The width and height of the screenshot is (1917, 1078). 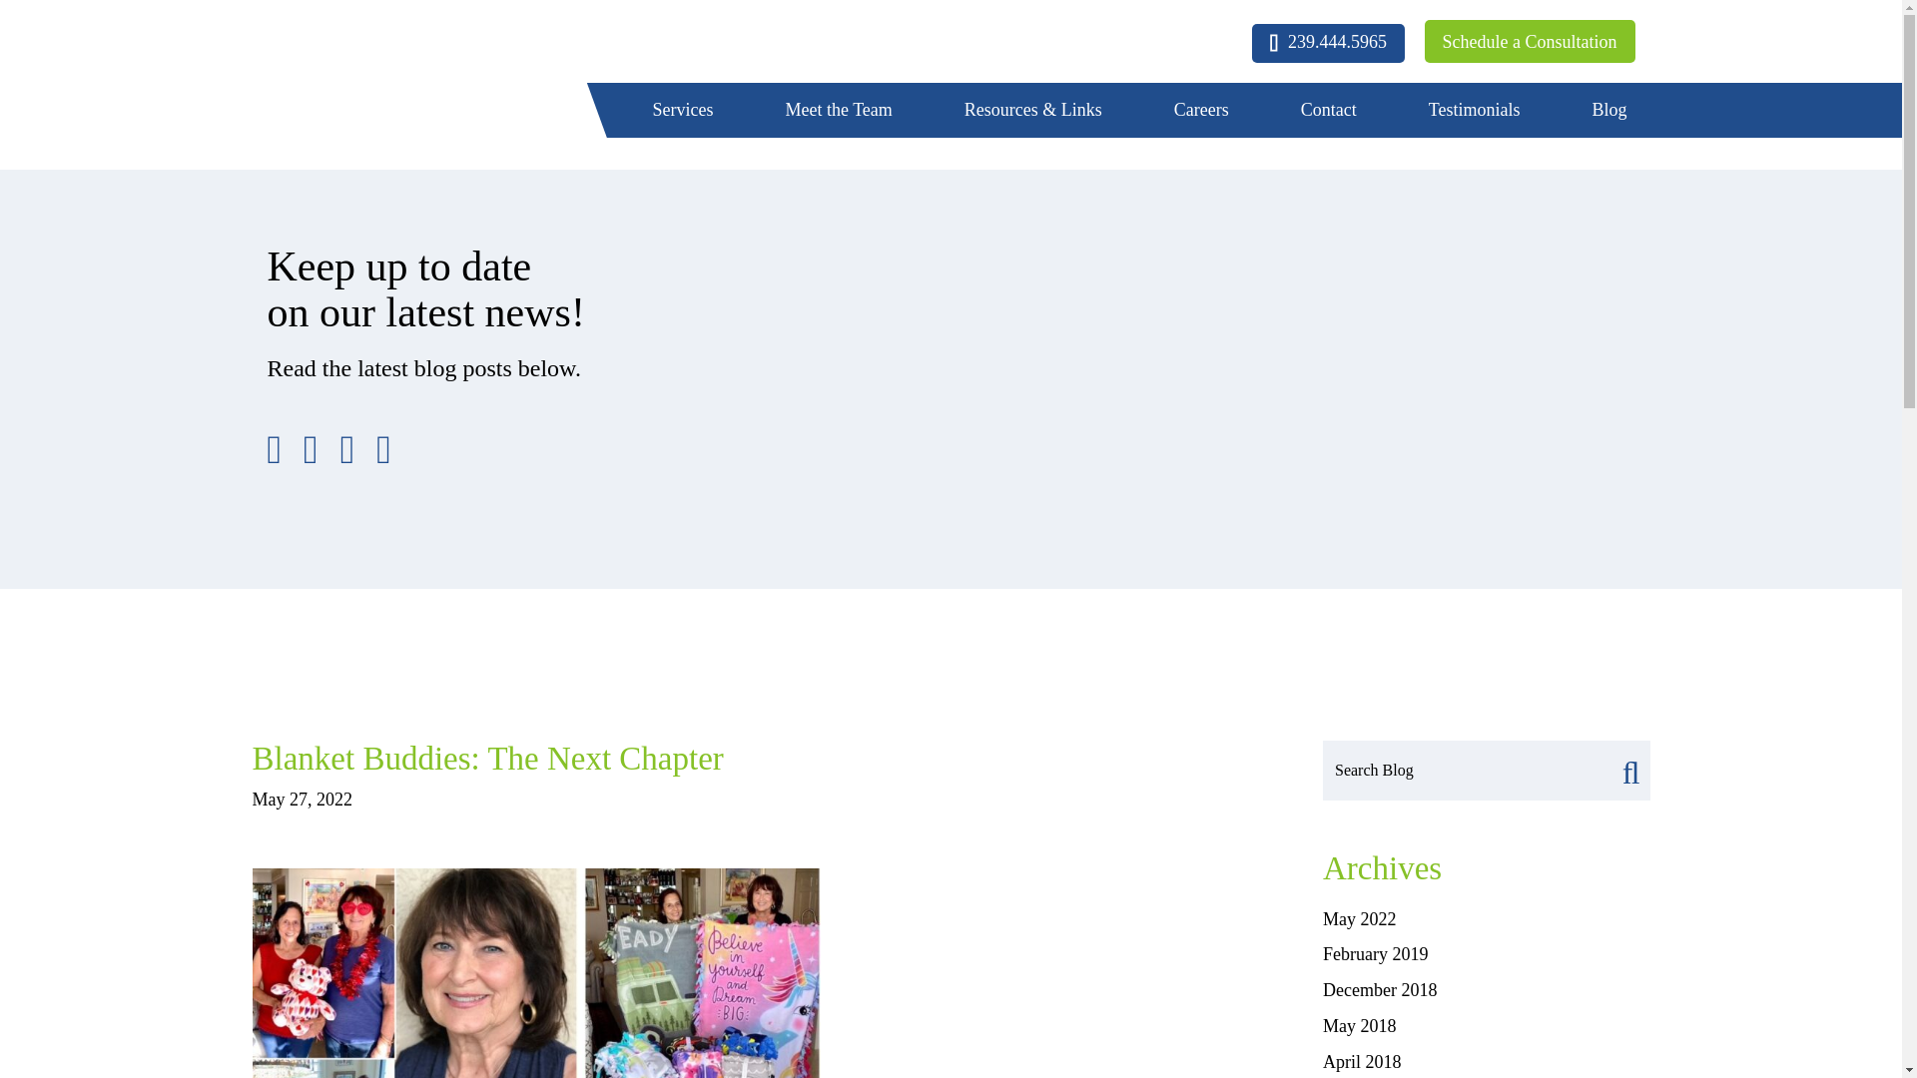 What do you see at coordinates (1375, 954) in the screenshot?
I see `February 2019` at bounding box center [1375, 954].